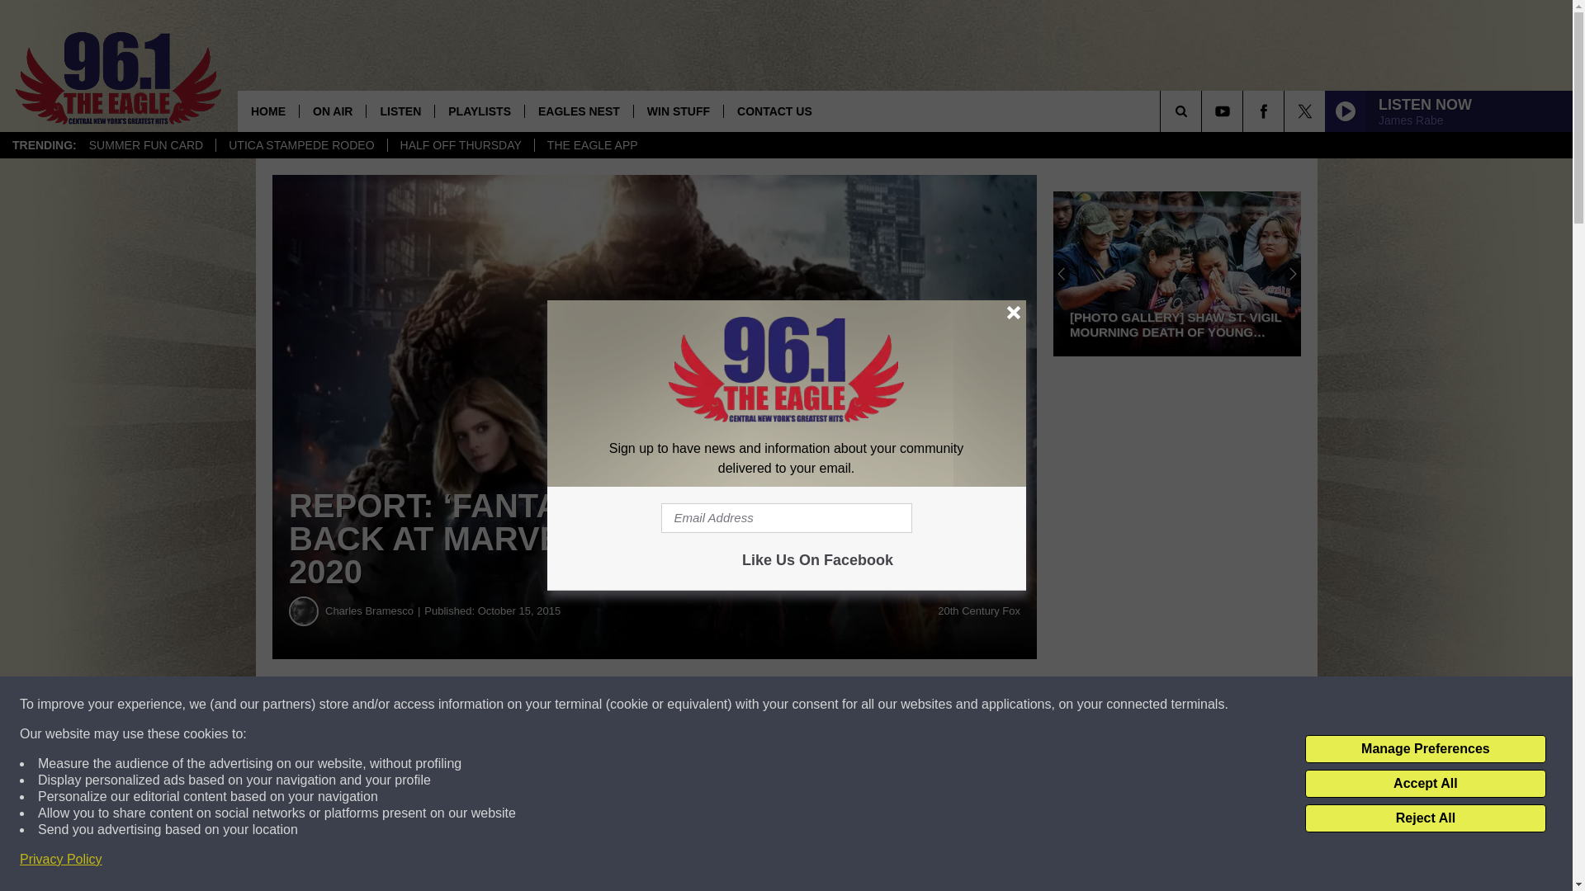  What do you see at coordinates (332, 111) in the screenshot?
I see `ON AIR` at bounding box center [332, 111].